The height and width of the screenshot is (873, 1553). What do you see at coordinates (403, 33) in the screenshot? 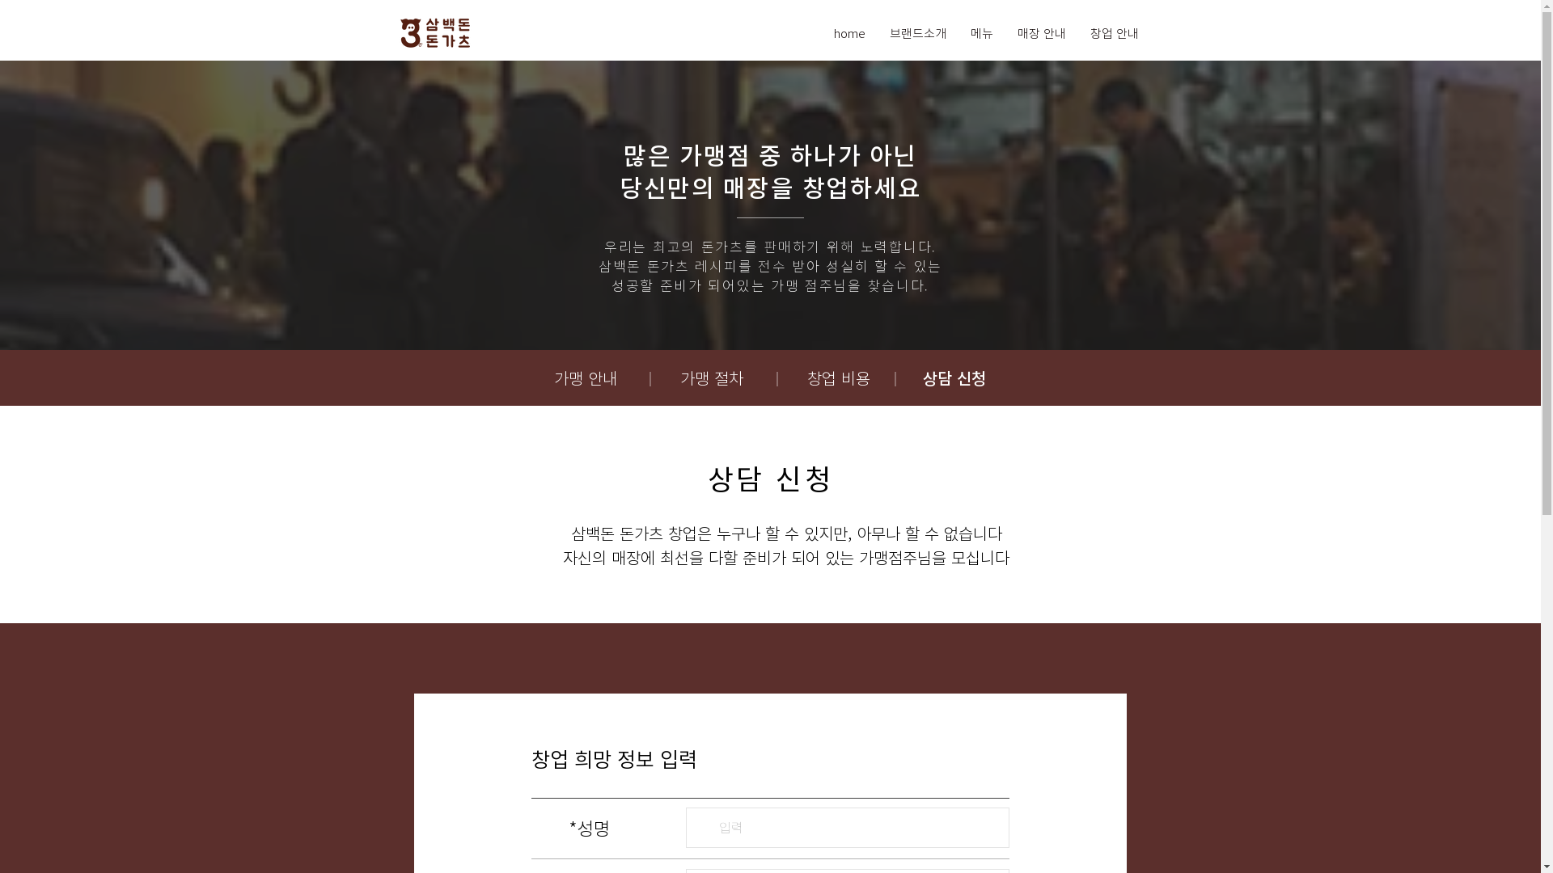
I see `&` at bounding box center [403, 33].